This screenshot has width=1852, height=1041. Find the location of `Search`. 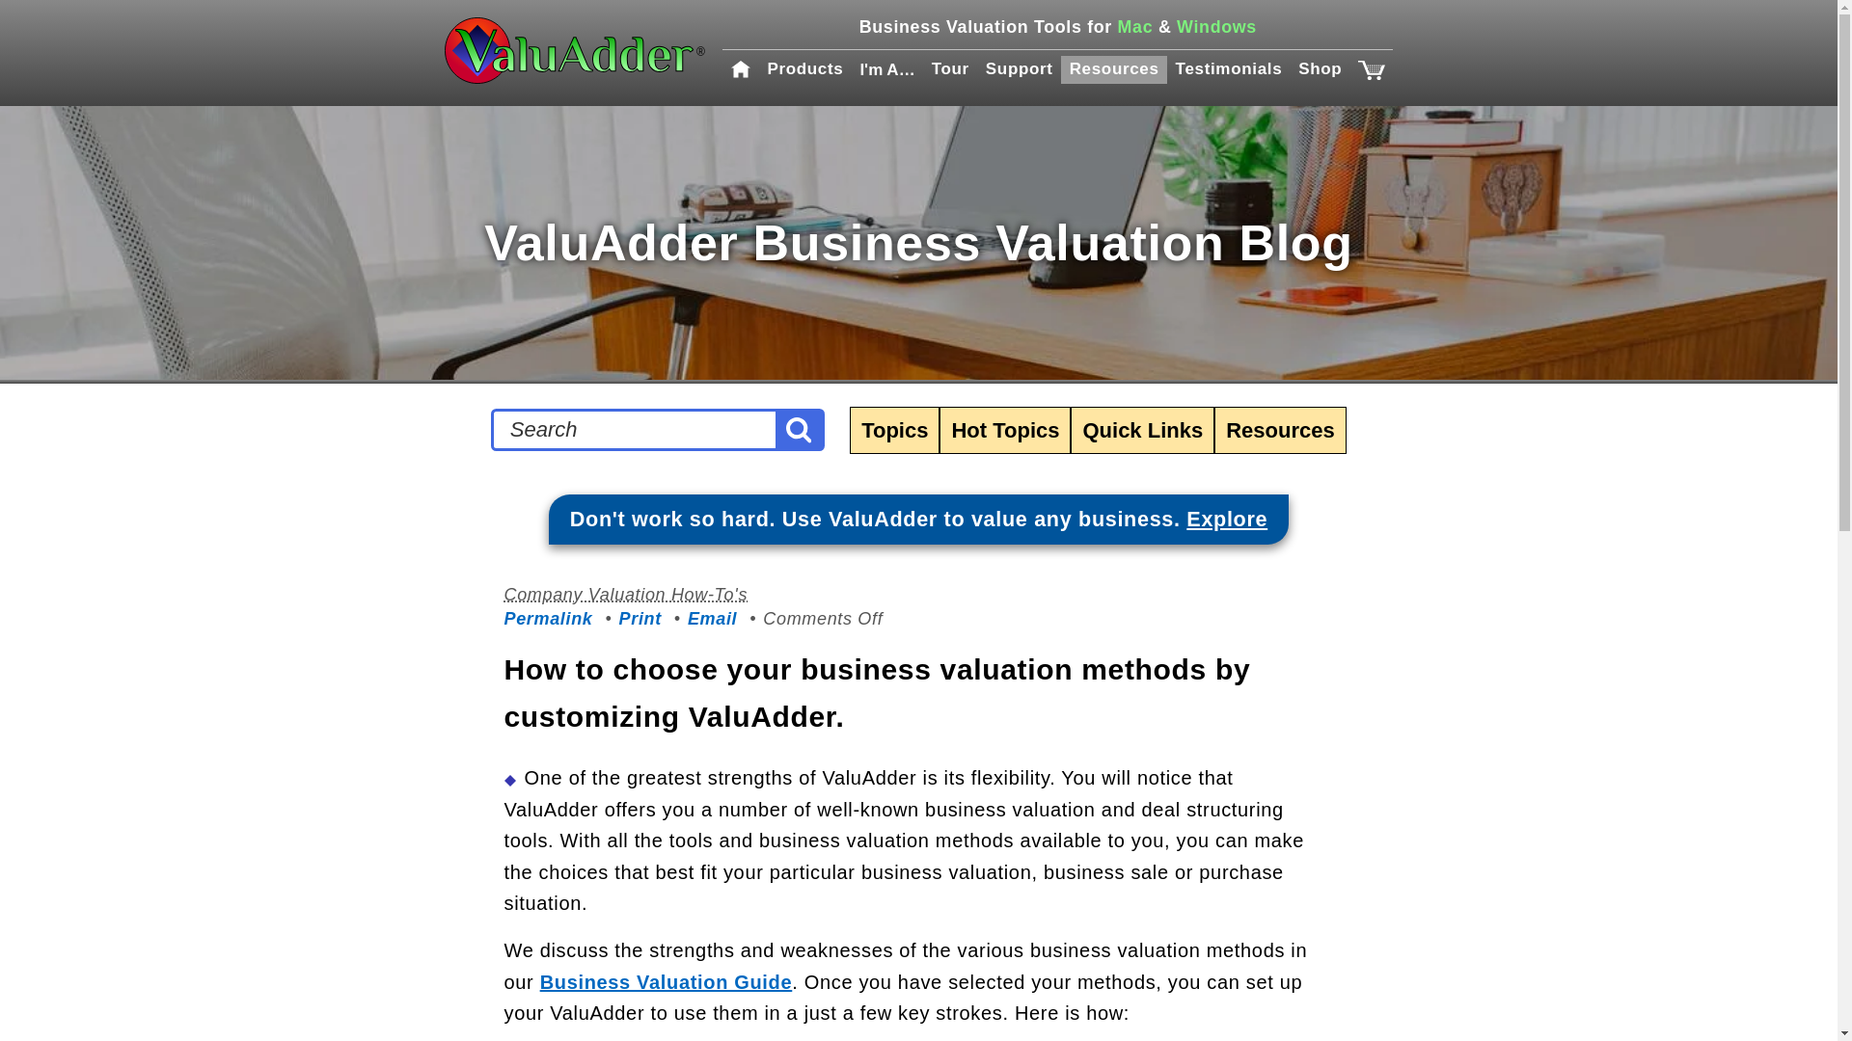

Search is located at coordinates (635, 430).